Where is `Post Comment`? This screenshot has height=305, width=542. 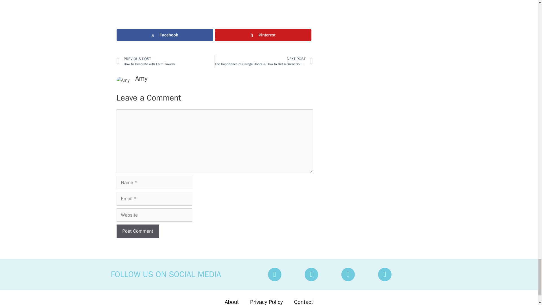 Post Comment is located at coordinates (165, 61).